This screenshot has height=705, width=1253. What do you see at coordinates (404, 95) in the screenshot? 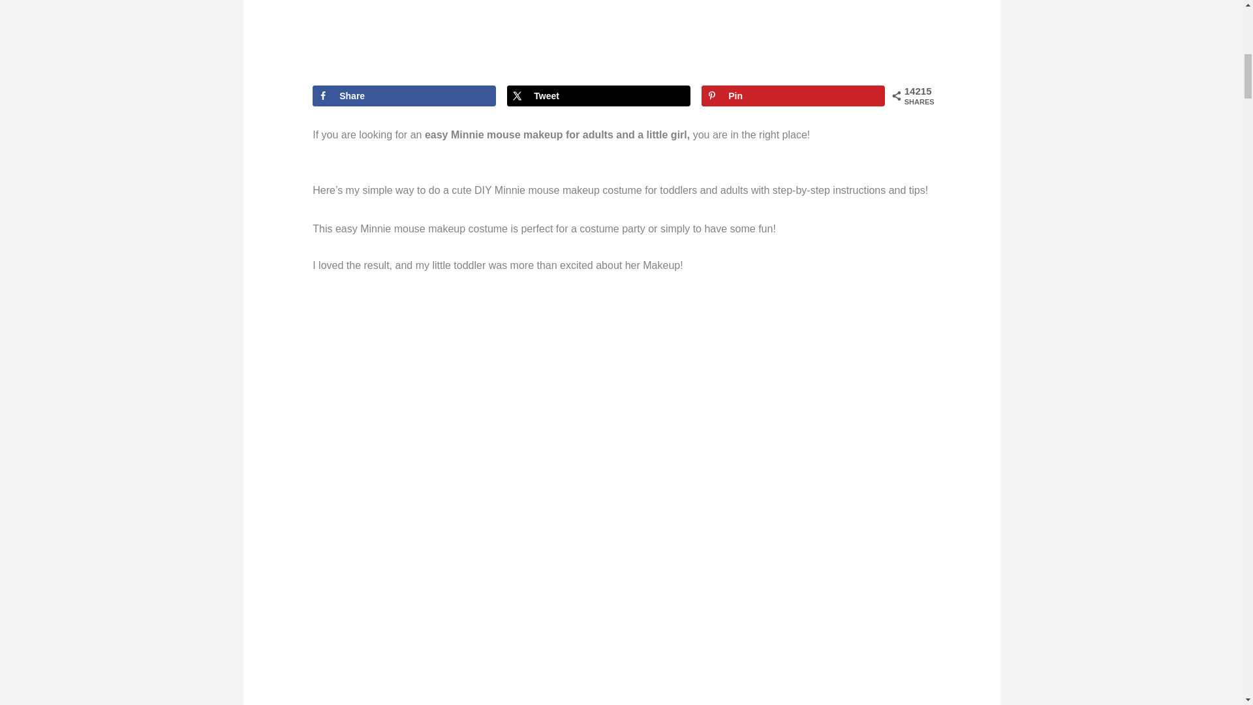
I see `Share on Facebook` at bounding box center [404, 95].